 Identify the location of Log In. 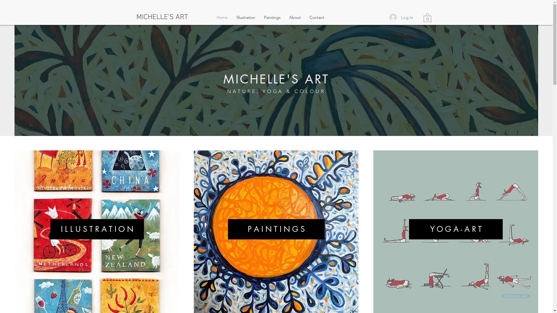
(401, 17).